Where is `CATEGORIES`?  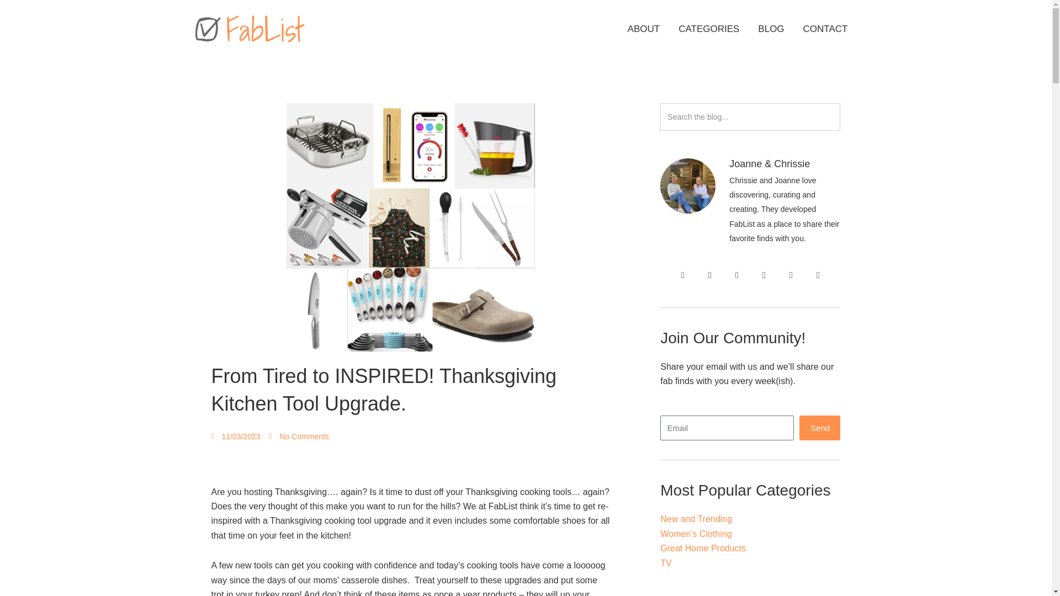 CATEGORIES is located at coordinates (708, 29).